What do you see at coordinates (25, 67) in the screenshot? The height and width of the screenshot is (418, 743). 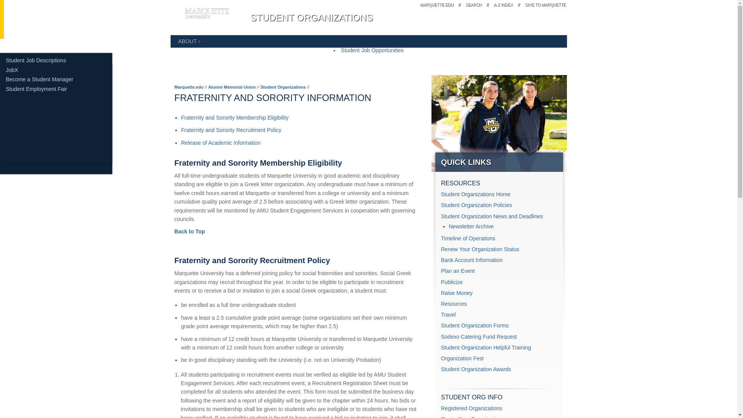 I see `Event Services` at bounding box center [25, 67].